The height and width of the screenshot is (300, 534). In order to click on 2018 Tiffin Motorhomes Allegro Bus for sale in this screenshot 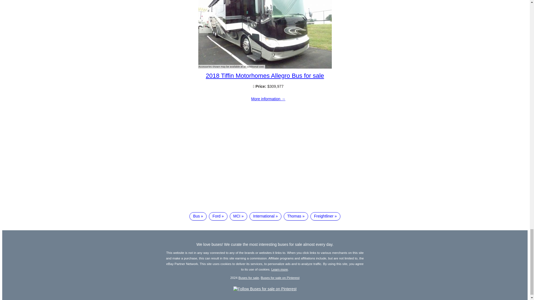, I will do `click(265, 76)`.